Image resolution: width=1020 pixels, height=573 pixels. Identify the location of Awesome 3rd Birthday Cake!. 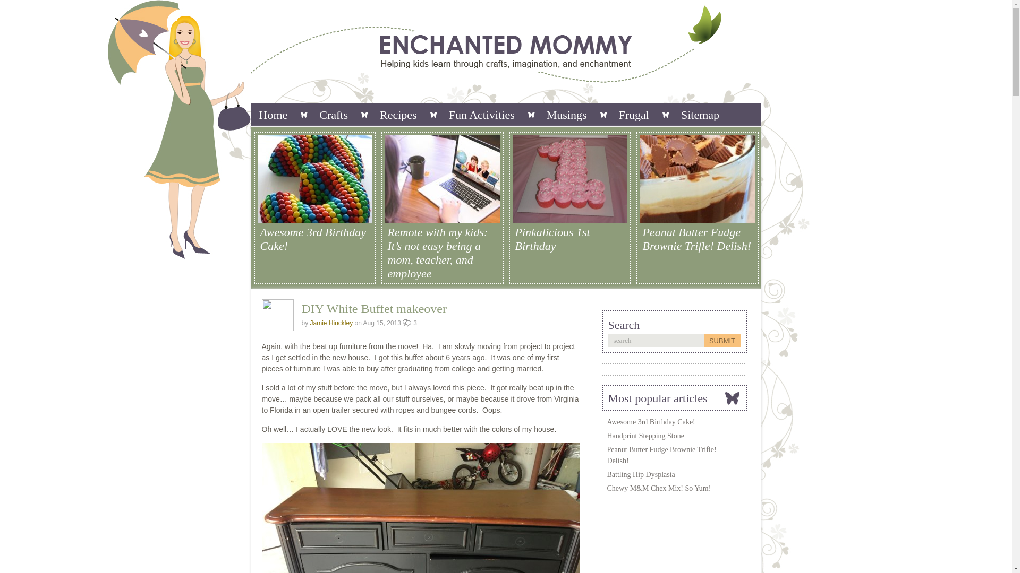
(650, 422).